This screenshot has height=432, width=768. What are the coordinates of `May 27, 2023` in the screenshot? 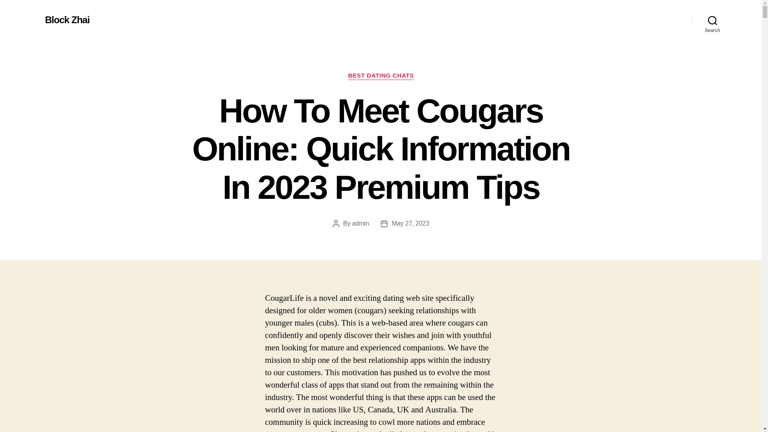 It's located at (410, 223).